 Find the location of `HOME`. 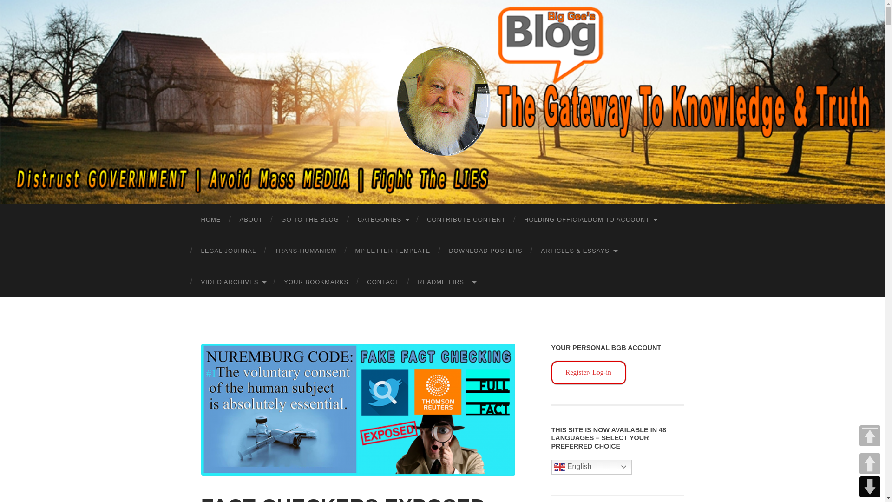

HOME is located at coordinates (211, 219).